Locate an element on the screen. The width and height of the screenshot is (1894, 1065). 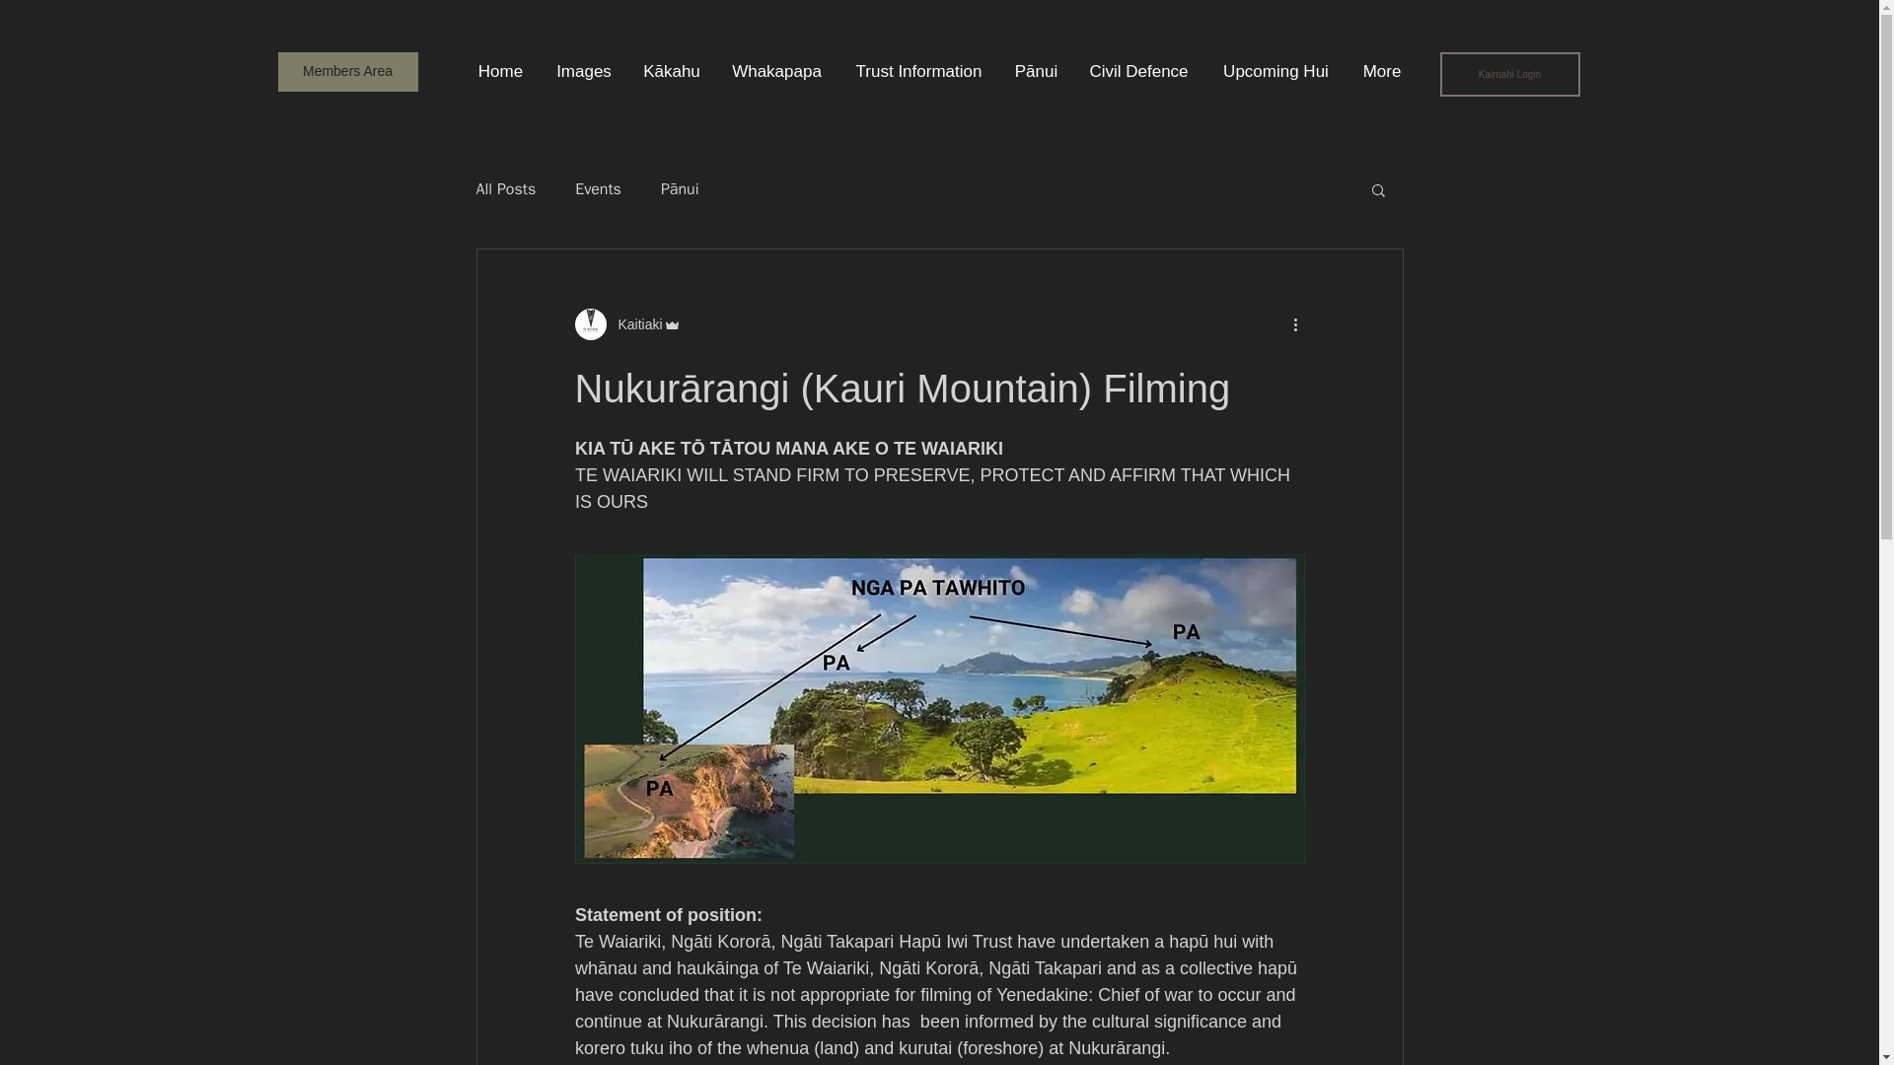
All Posts is located at coordinates (505, 189).